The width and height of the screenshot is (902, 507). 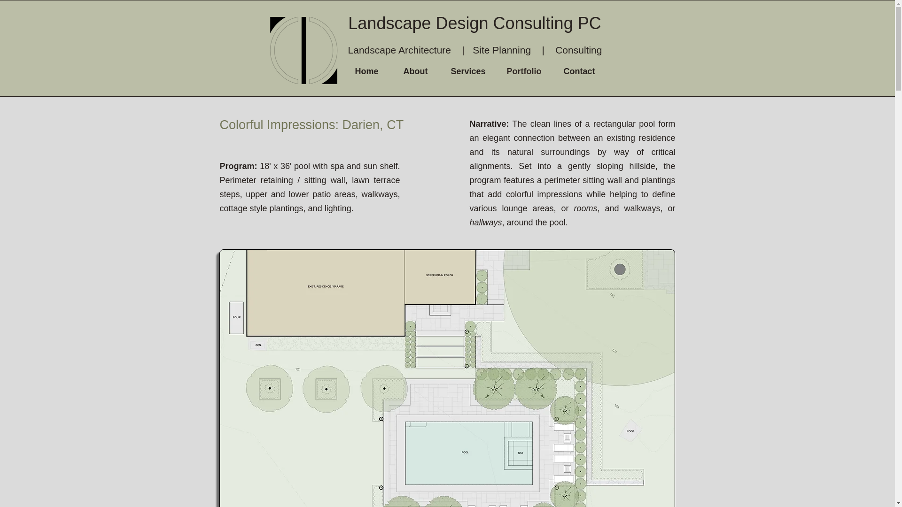 What do you see at coordinates (366, 71) in the screenshot?
I see `Home` at bounding box center [366, 71].